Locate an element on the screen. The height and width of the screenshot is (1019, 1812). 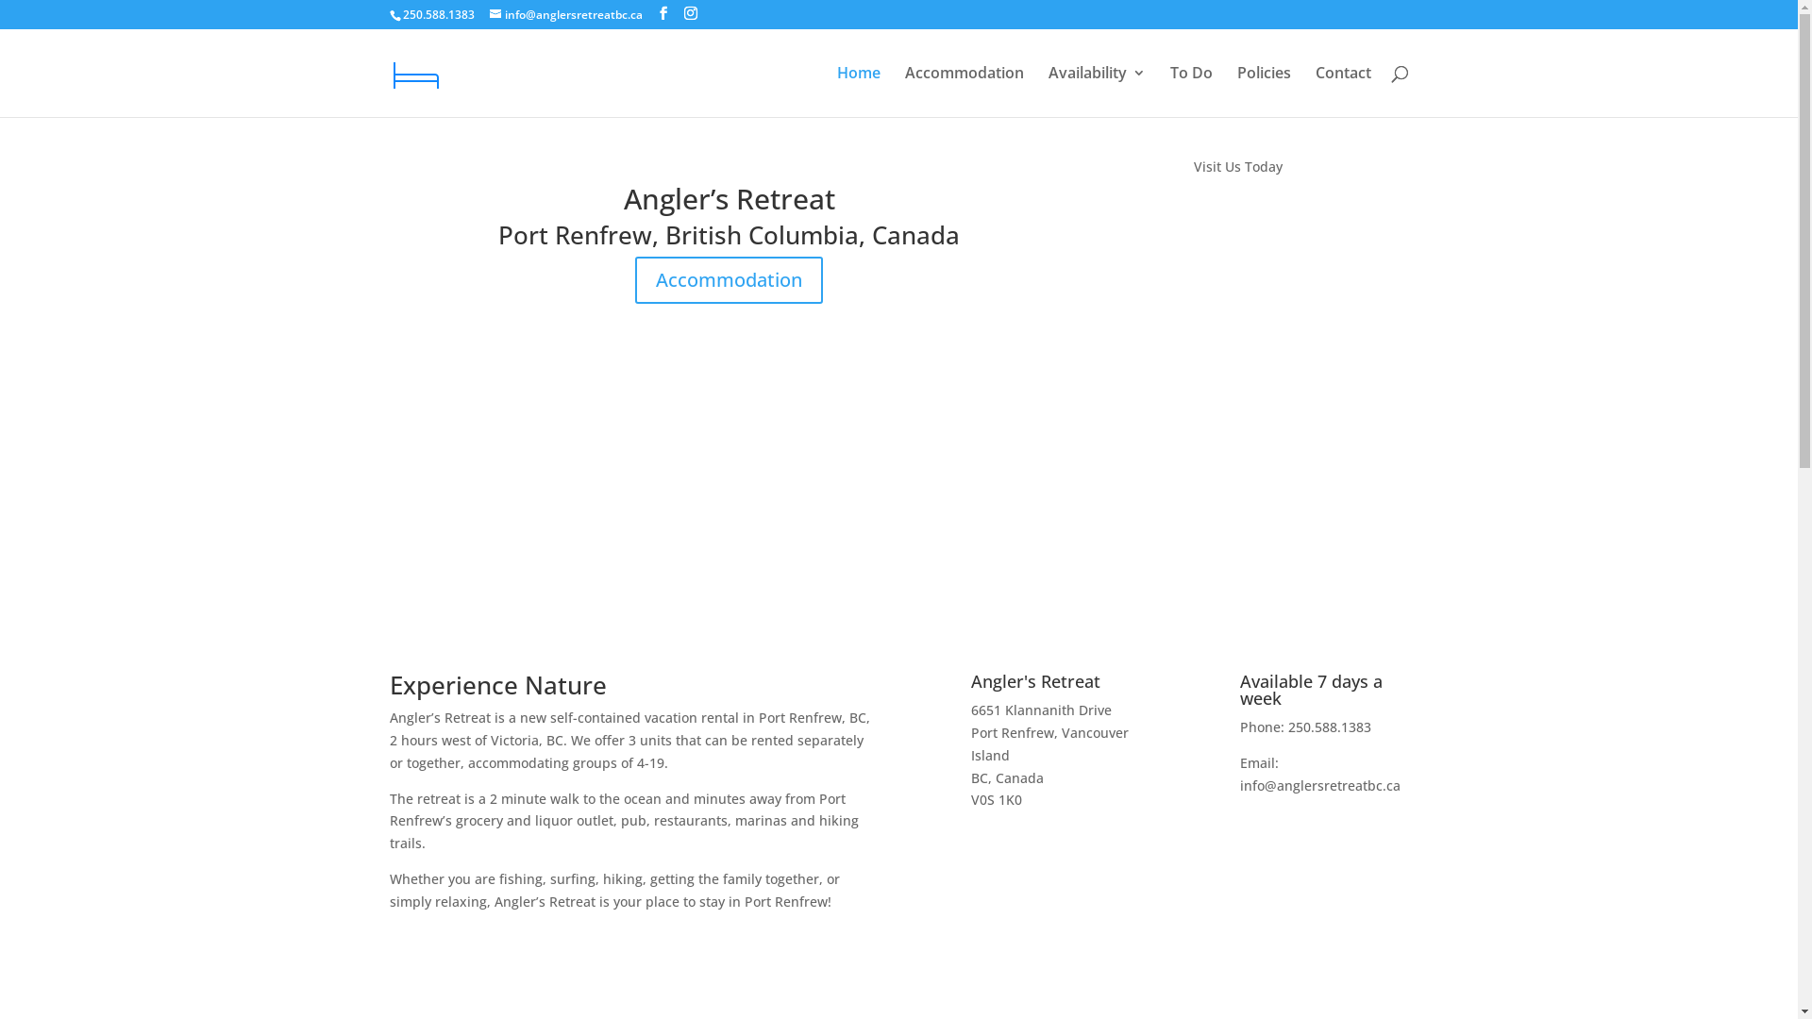
Contact is located at coordinates (1344, 92).